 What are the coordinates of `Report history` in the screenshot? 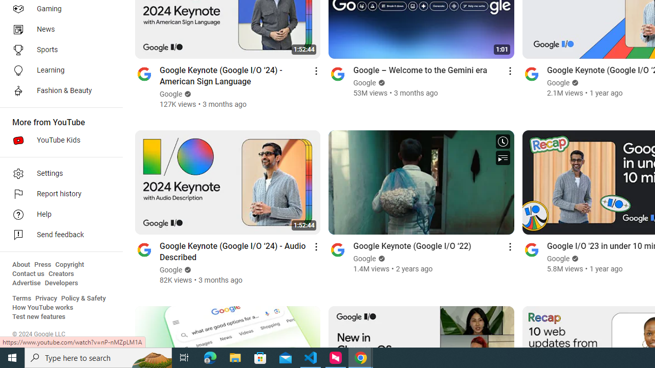 It's located at (58, 194).